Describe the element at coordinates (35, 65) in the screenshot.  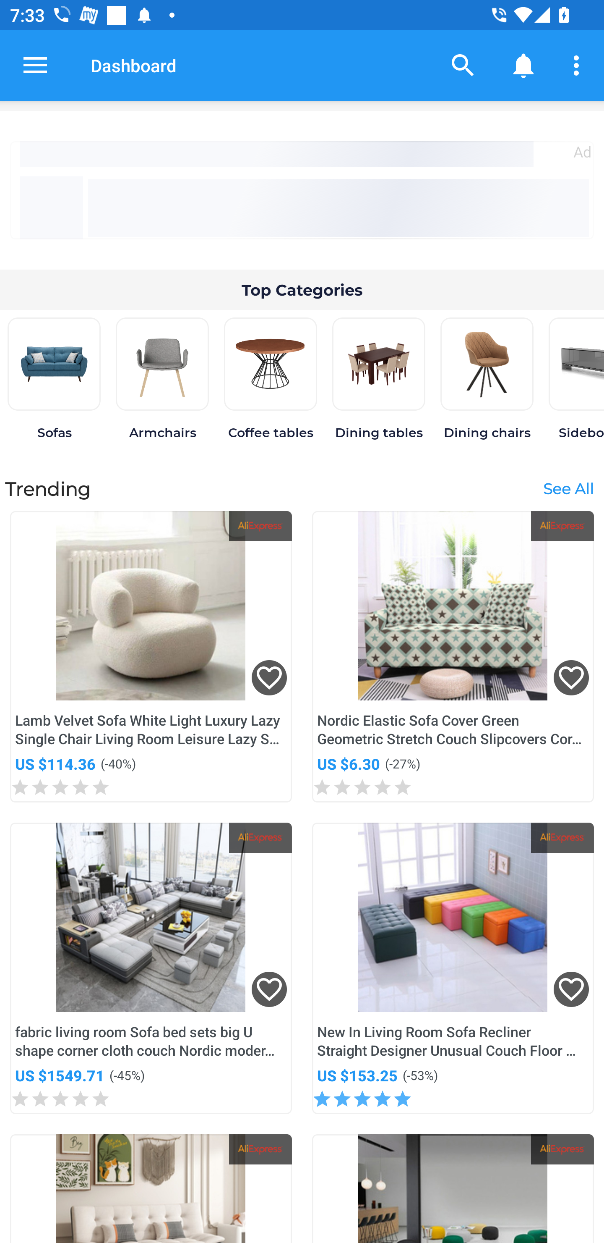
I see `Open navigation drawer` at that location.